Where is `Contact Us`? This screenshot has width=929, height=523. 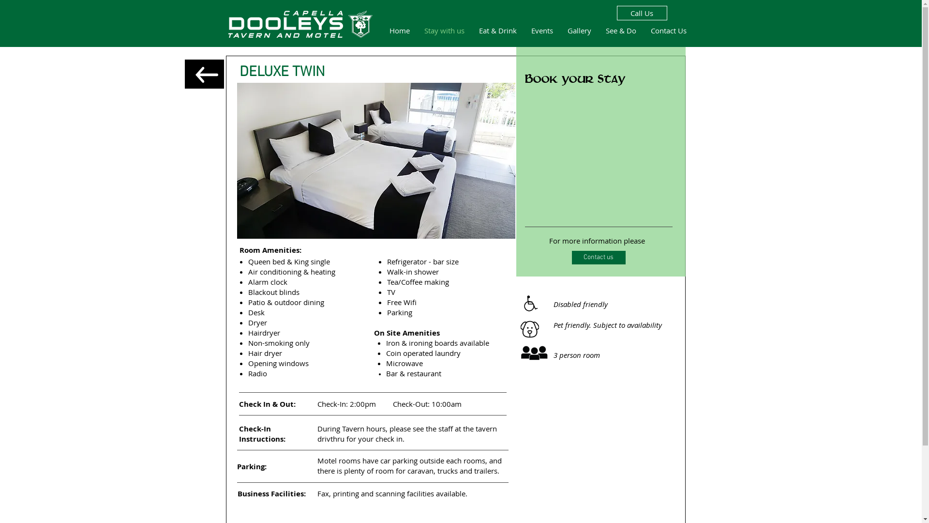
Contact Us is located at coordinates (669, 30).